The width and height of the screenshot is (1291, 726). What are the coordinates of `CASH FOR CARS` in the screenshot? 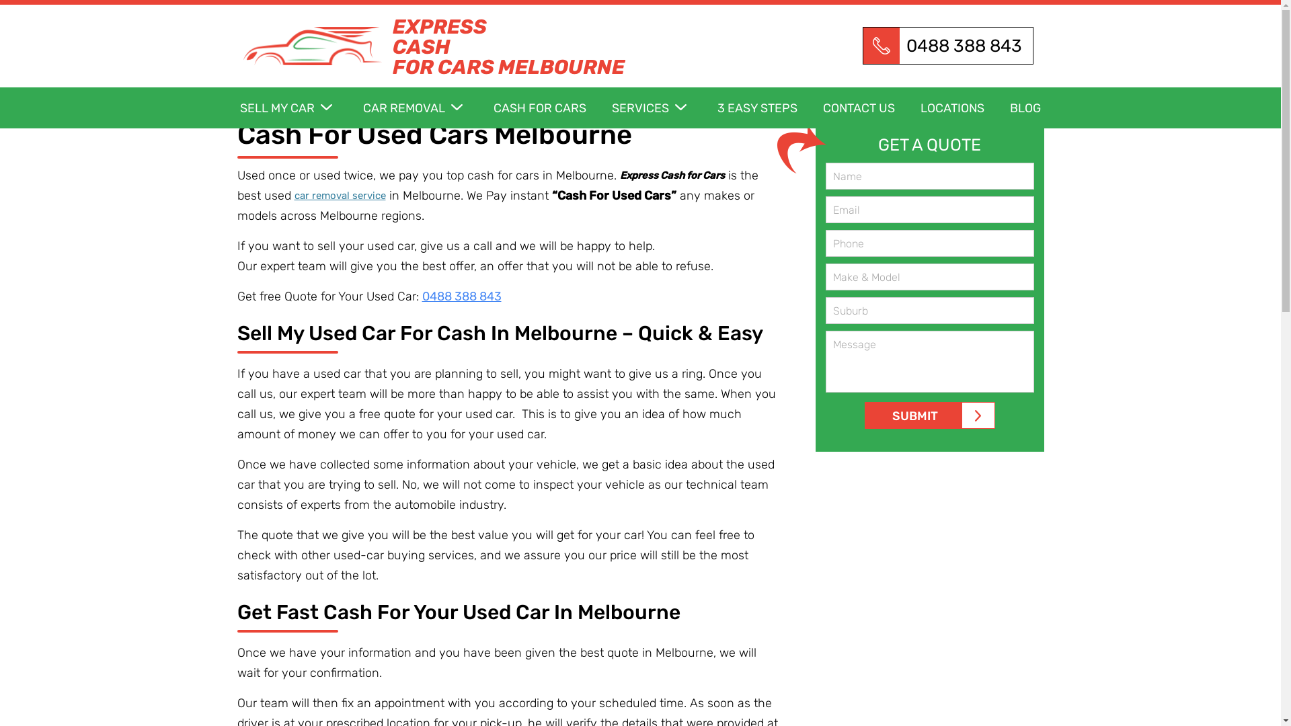 It's located at (551, 114).